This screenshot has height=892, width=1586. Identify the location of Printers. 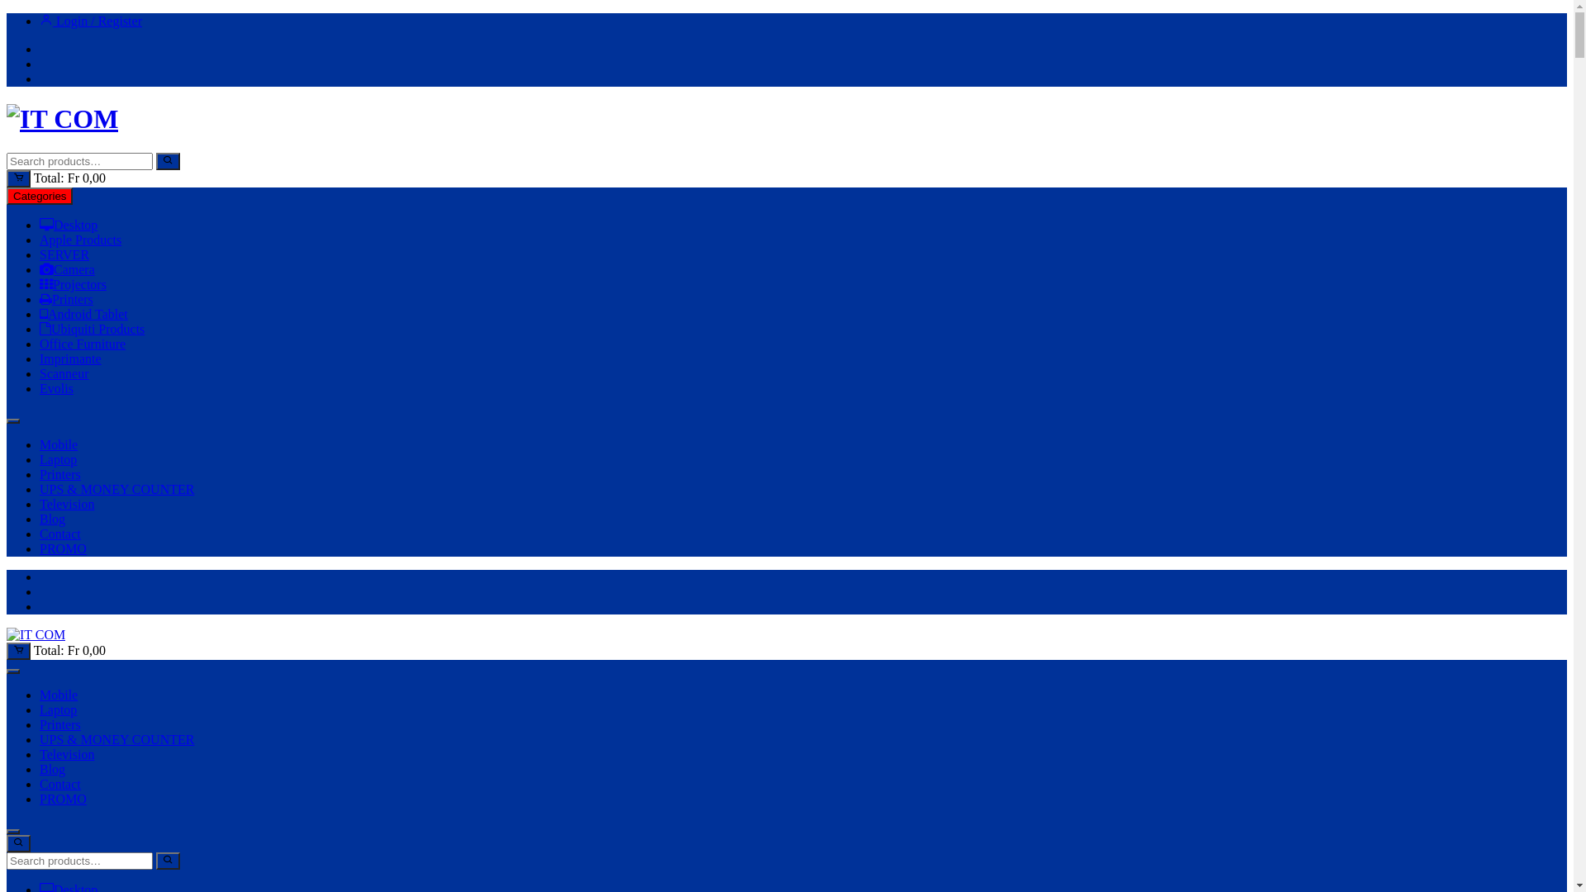
(60, 725).